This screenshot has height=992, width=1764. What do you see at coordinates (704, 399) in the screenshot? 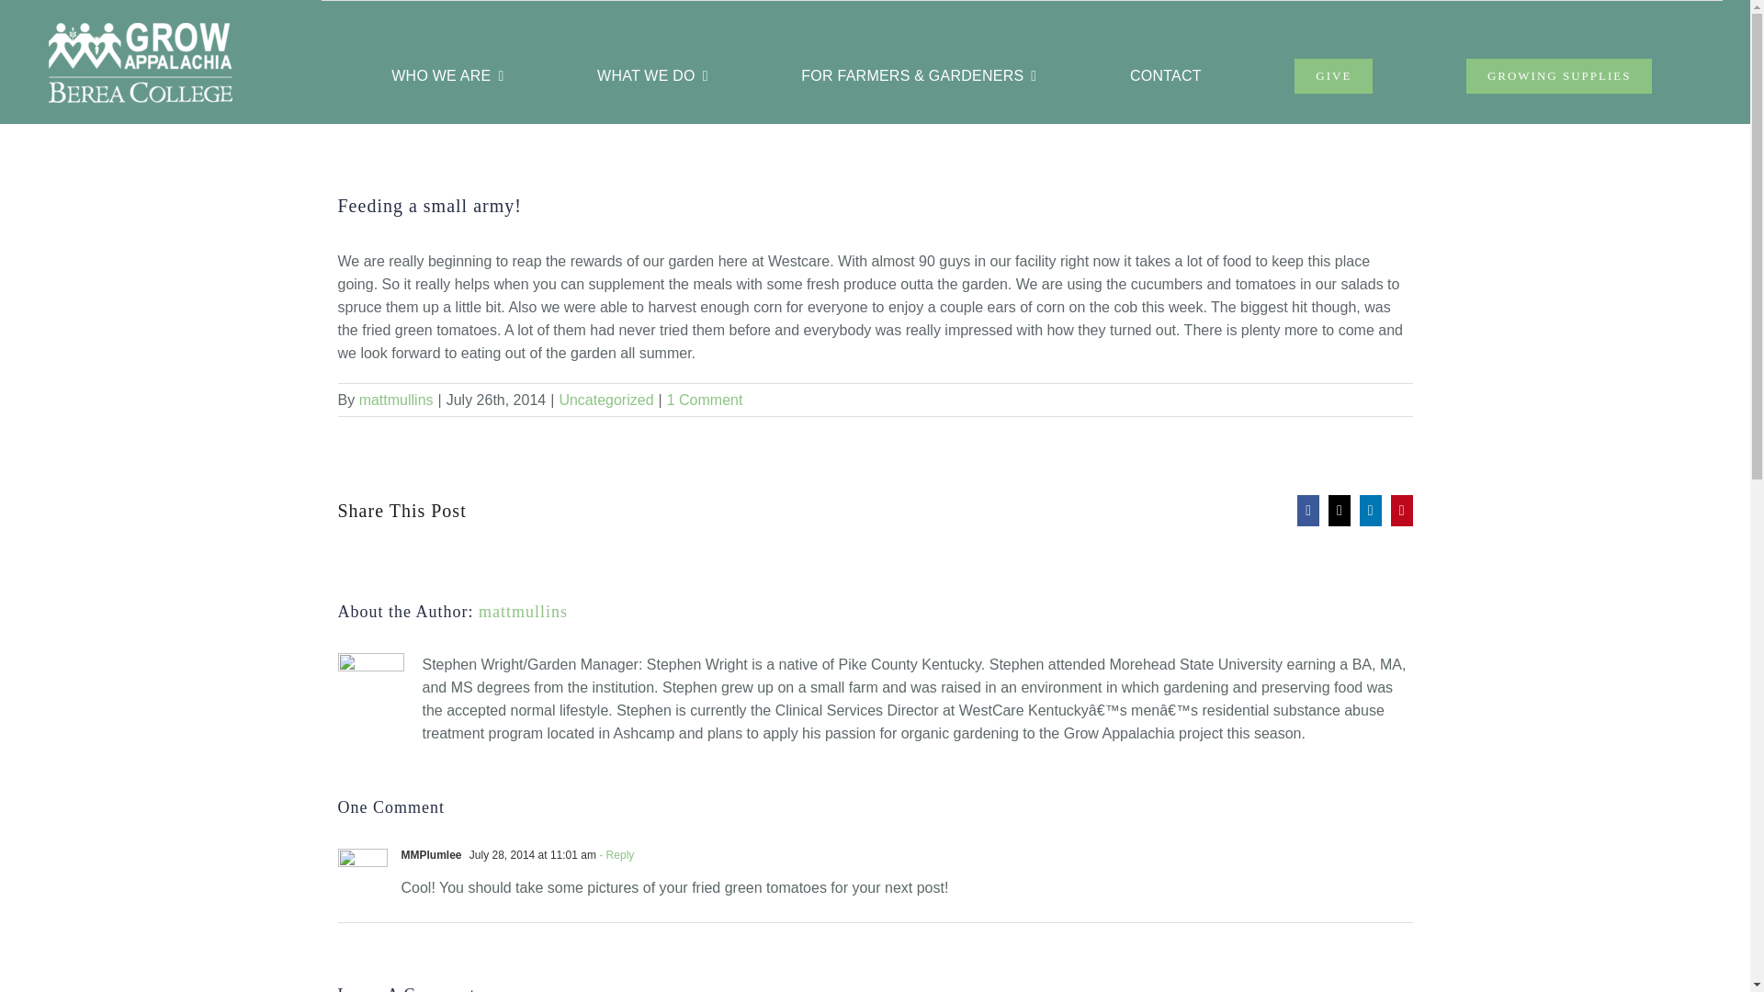
I see `1 Comment` at bounding box center [704, 399].